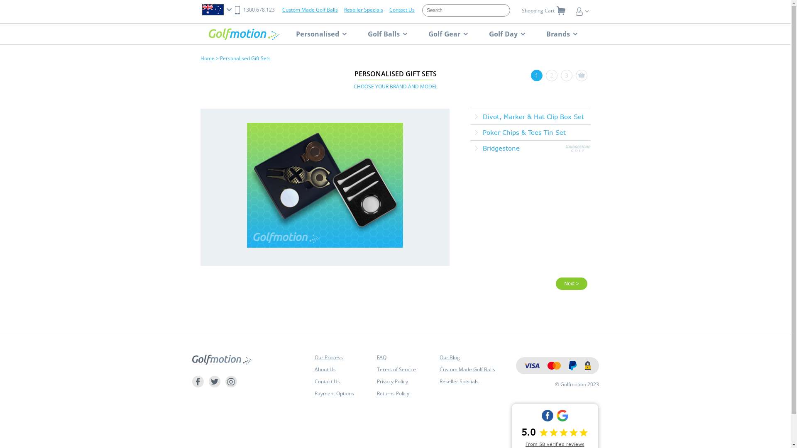 The image size is (797, 448). Describe the element at coordinates (198, 382) in the screenshot. I see `Facebook` at that location.